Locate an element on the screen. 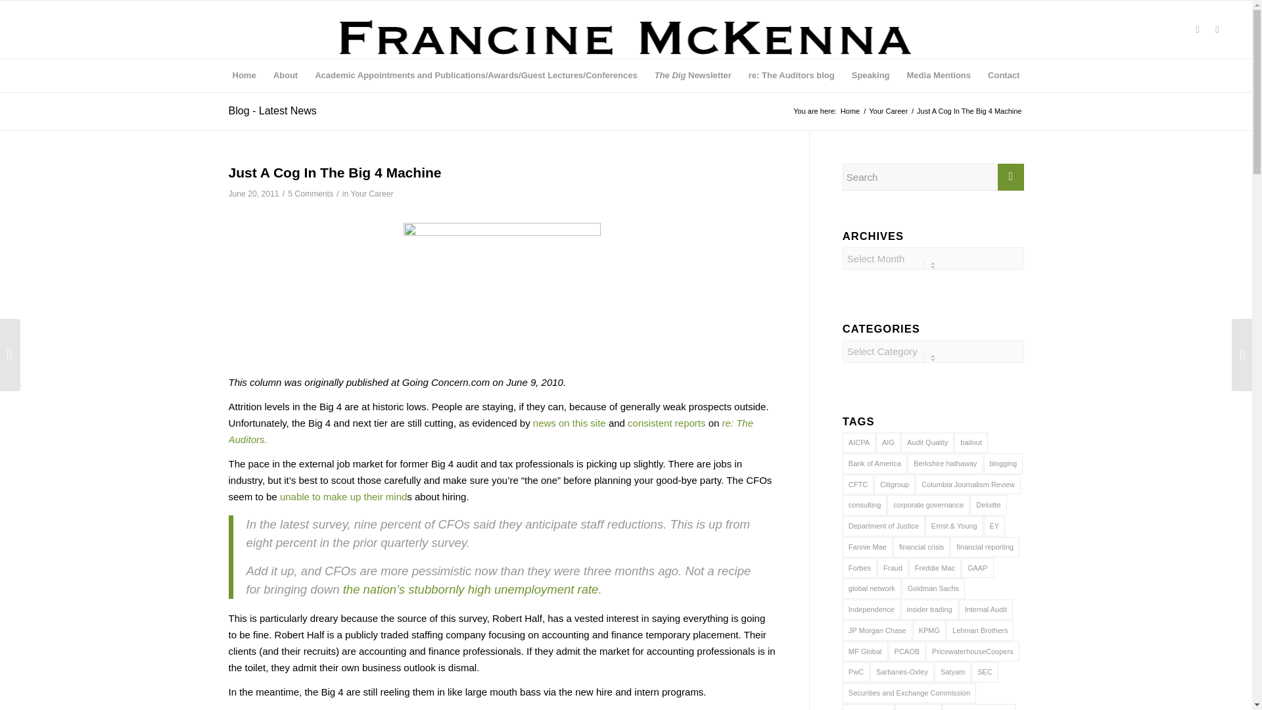 The image size is (1262, 710). Blog - Latest News is located at coordinates (272, 110).